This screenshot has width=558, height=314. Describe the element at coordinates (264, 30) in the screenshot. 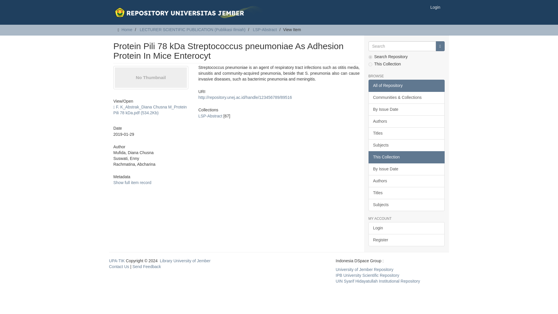

I see `LSP-Abstract` at that location.